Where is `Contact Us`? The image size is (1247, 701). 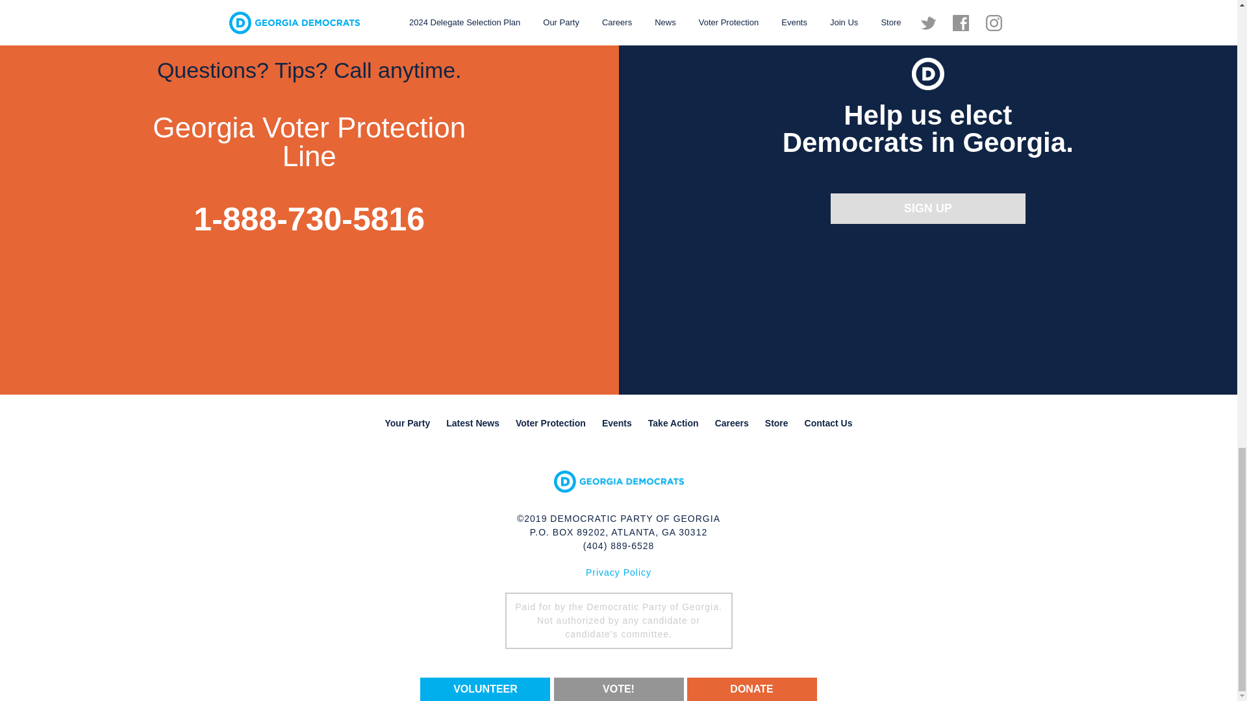
Contact Us is located at coordinates (828, 423).